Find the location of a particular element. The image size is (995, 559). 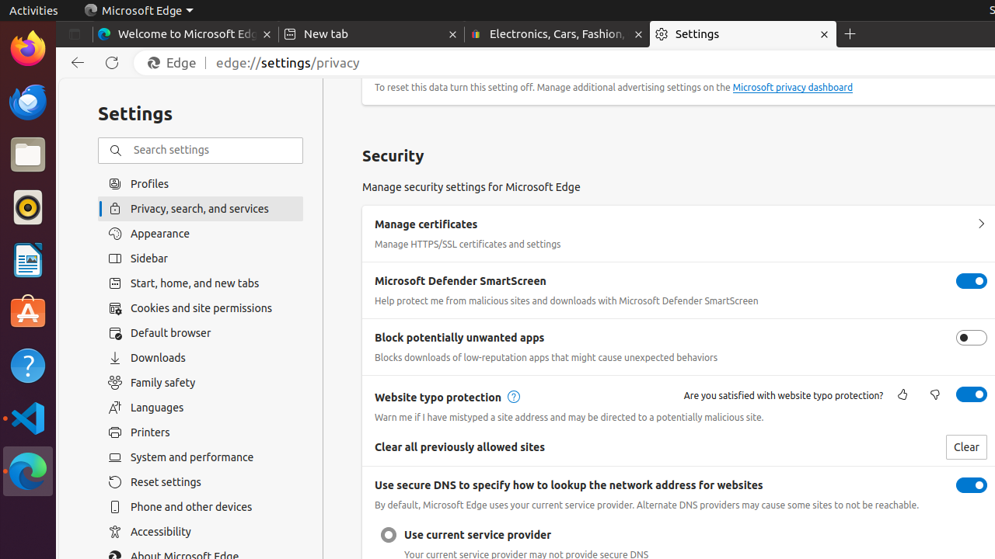

Help is located at coordinates (28, 365).